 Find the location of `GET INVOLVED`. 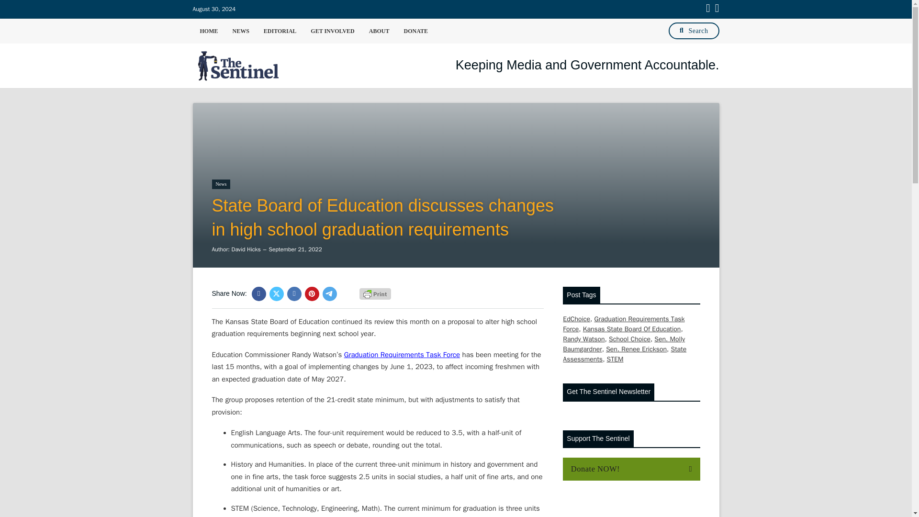

GET INVOLVED is located at coordinates (332, 30).